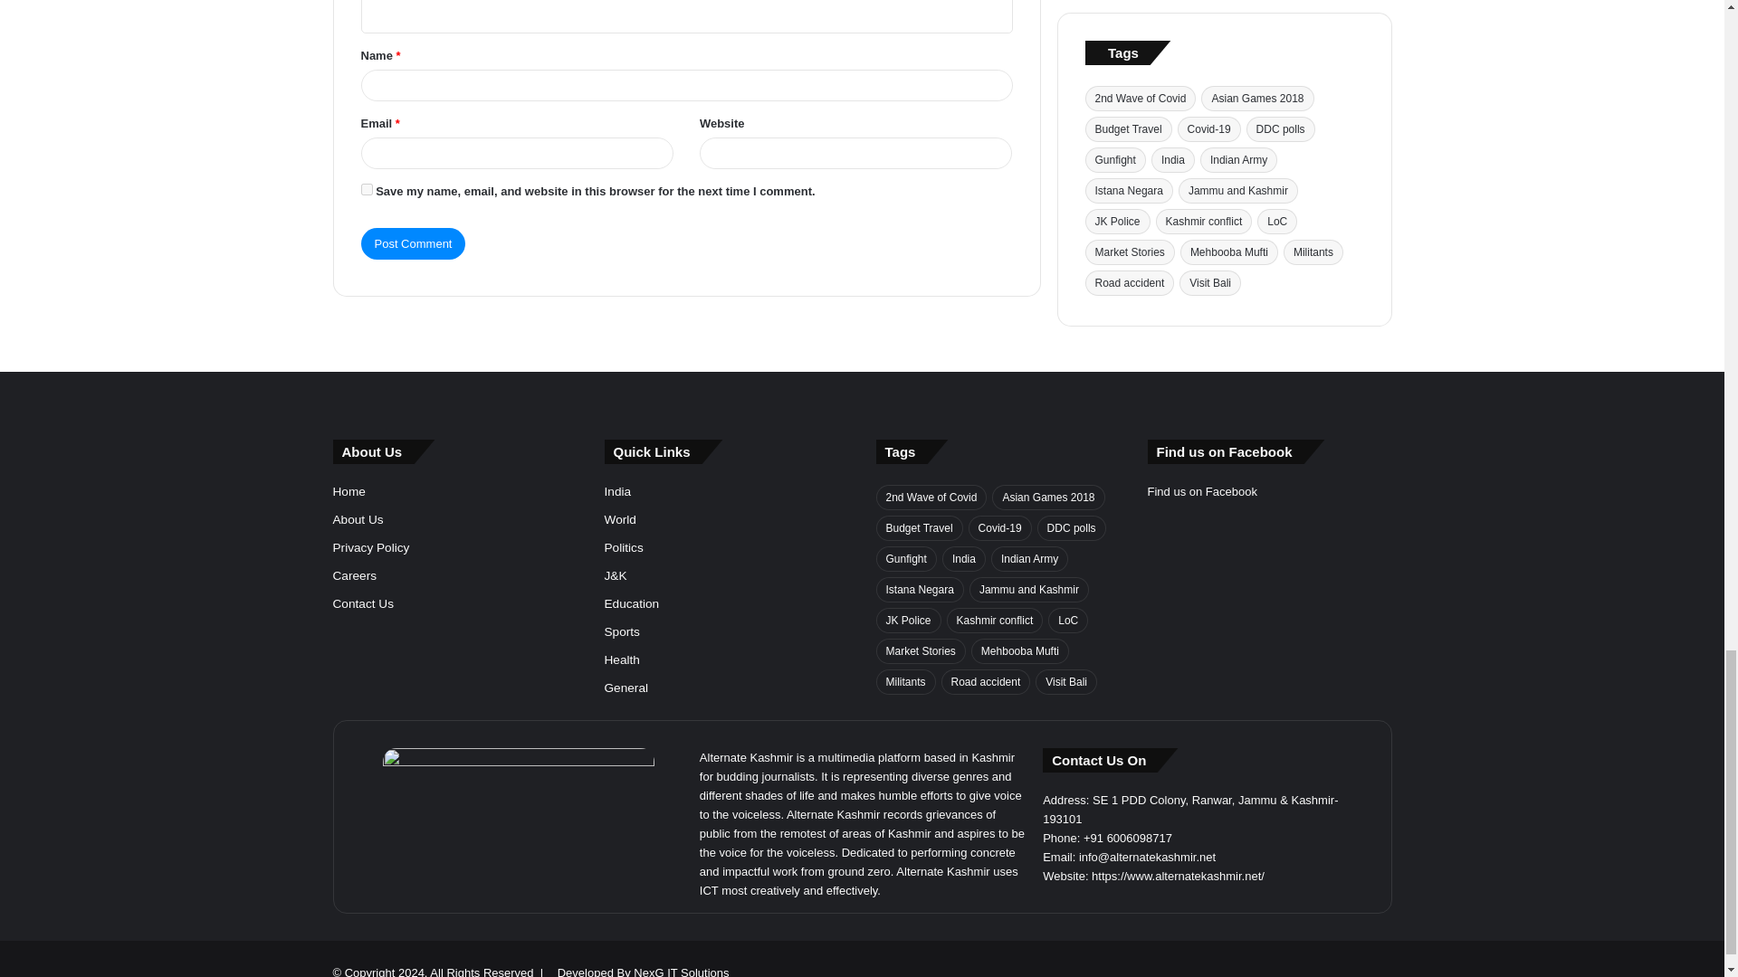 The image size is (1738, 977). Describe the element at coordinates (413, 273) in the screenshot. I see `Post Comment` at that location.